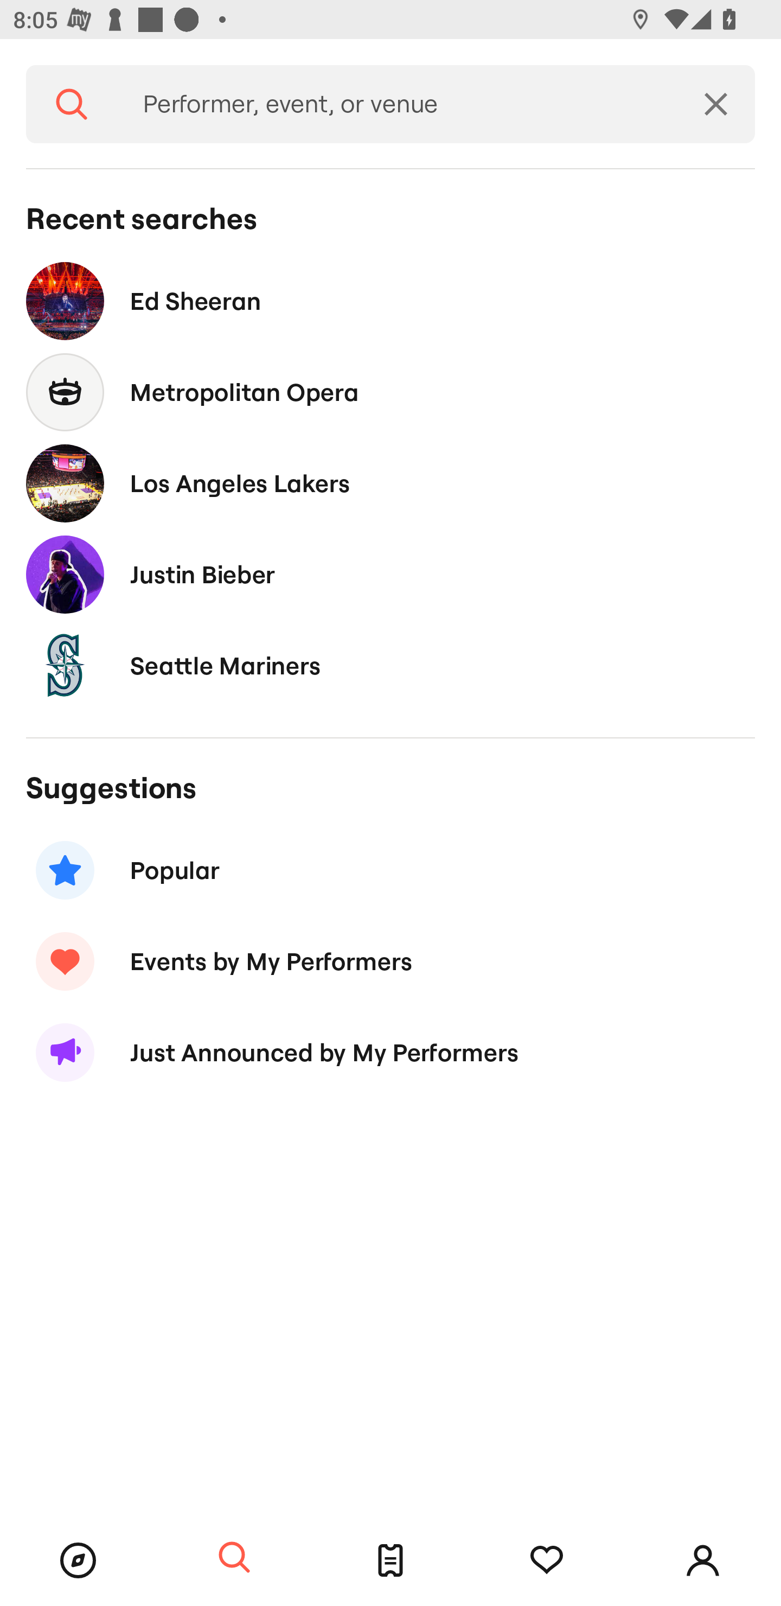 The image size is (781, 1606). Describe the element at coordinates (390, 483) in the screenshot. I see `Los Angeles Lakers` at that location.